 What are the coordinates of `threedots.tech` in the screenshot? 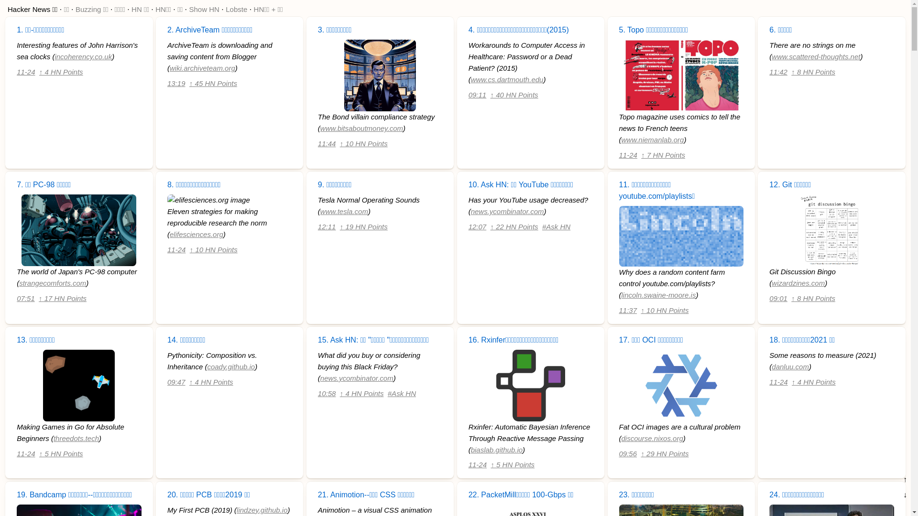 It's located at (76, 439).